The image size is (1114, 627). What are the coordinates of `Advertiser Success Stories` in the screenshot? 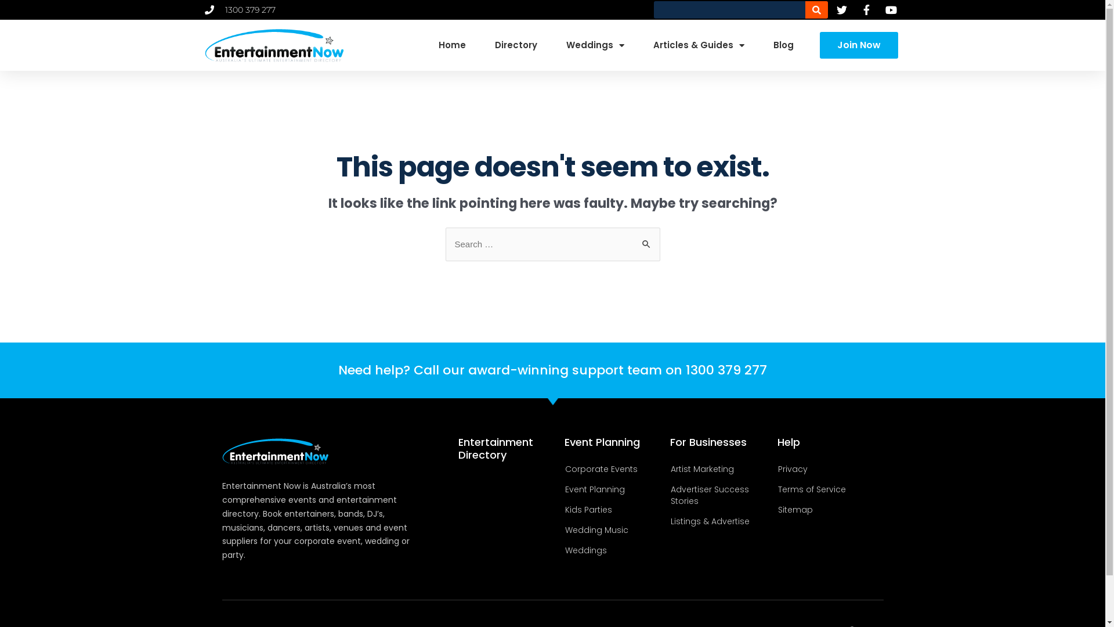 It's located at (722, 495).